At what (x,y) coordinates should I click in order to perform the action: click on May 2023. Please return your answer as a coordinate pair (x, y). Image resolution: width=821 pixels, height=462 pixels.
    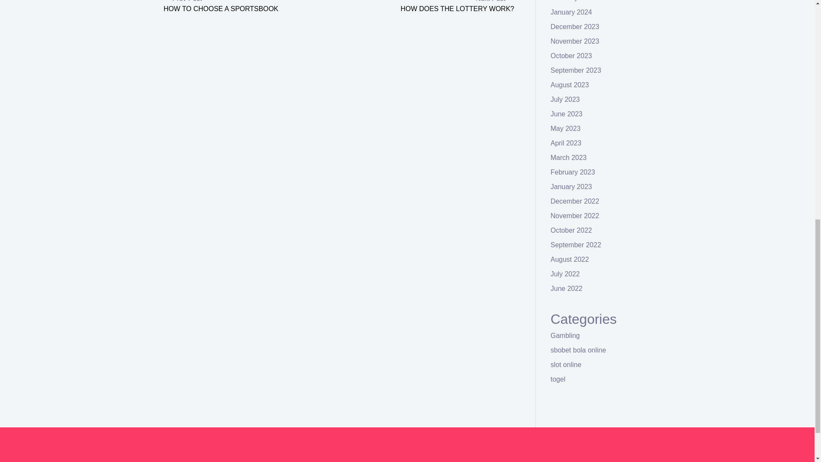
    Looking at the image, I should click on (565, 128).